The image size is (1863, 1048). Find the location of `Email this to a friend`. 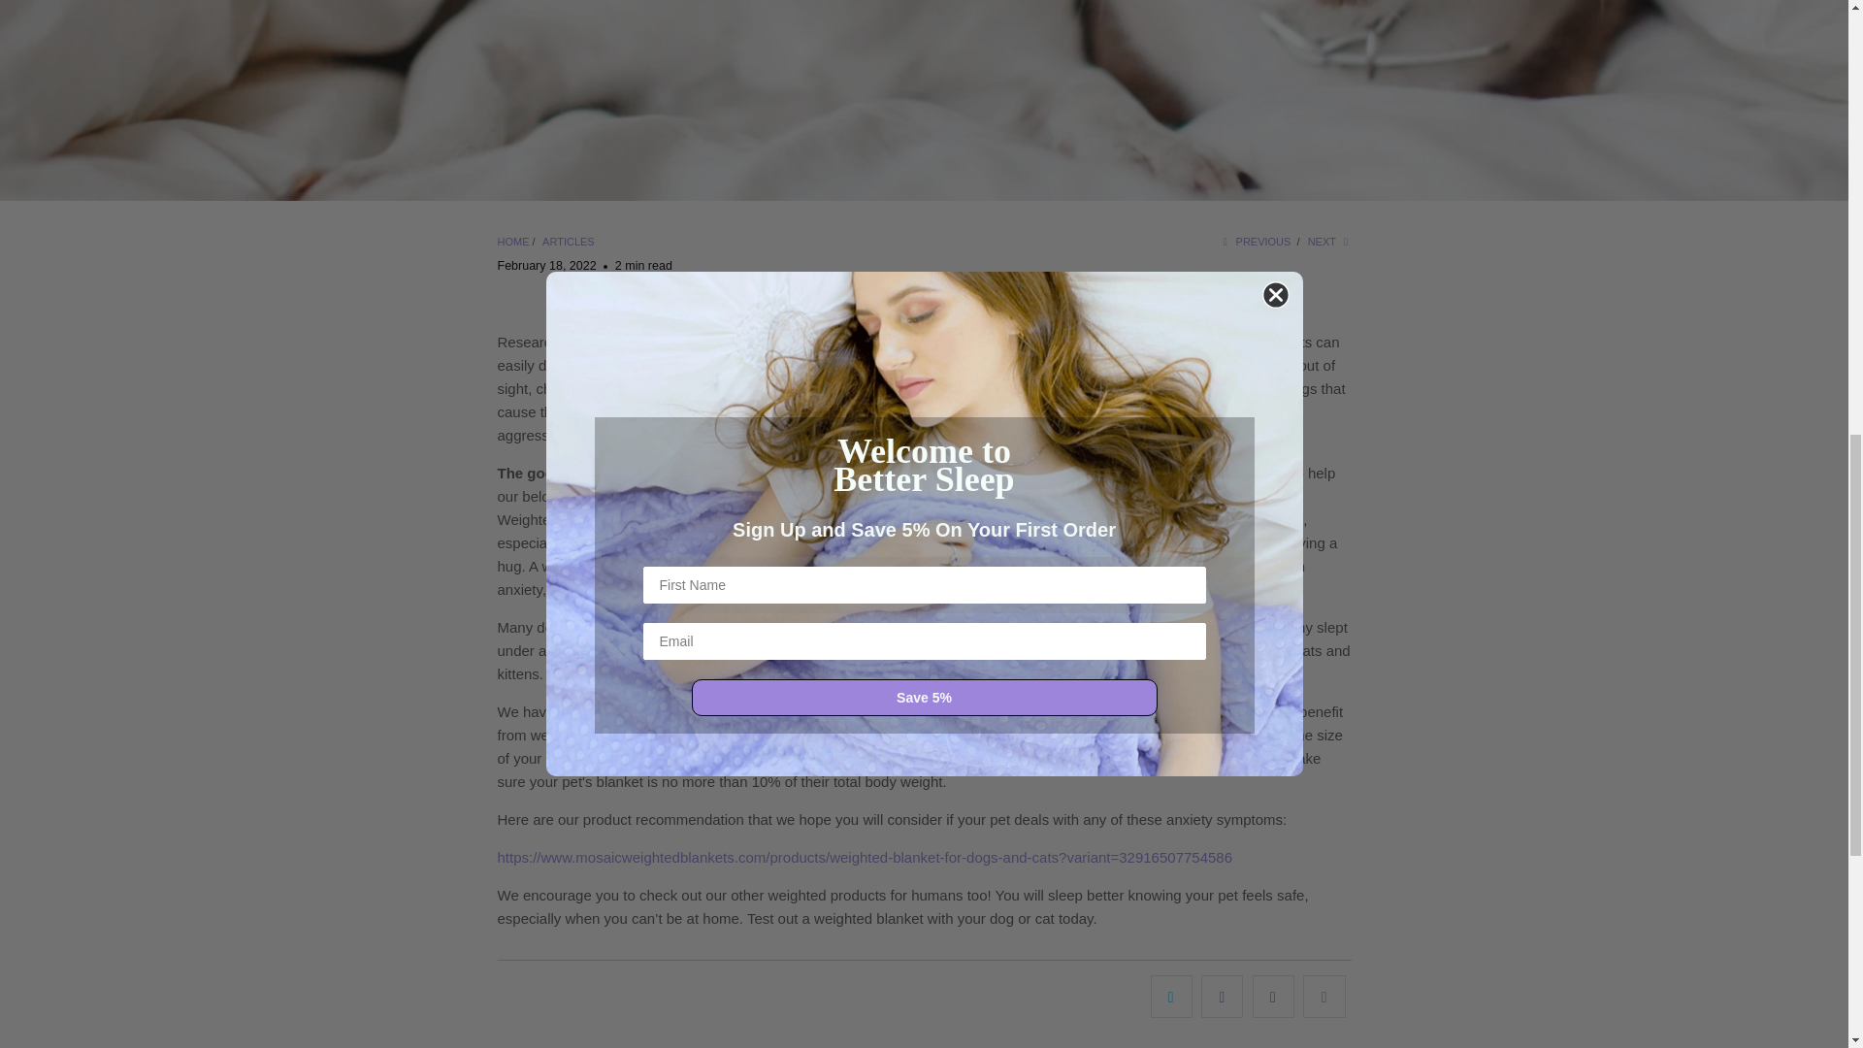

Email this to a friend is located at coordinates (1324, 996).